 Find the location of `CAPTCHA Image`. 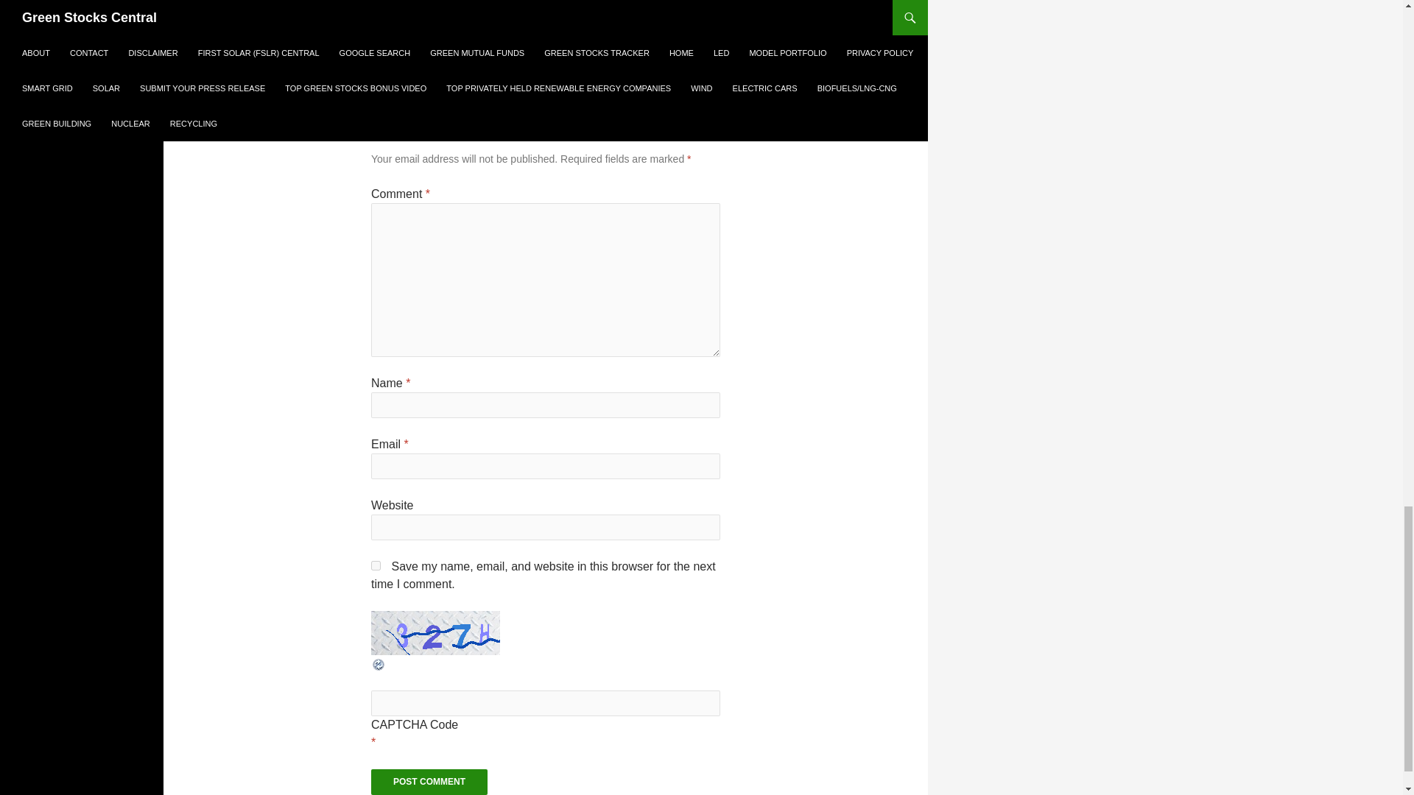

CAPTCHA Image is located at coordinates (435, 633).